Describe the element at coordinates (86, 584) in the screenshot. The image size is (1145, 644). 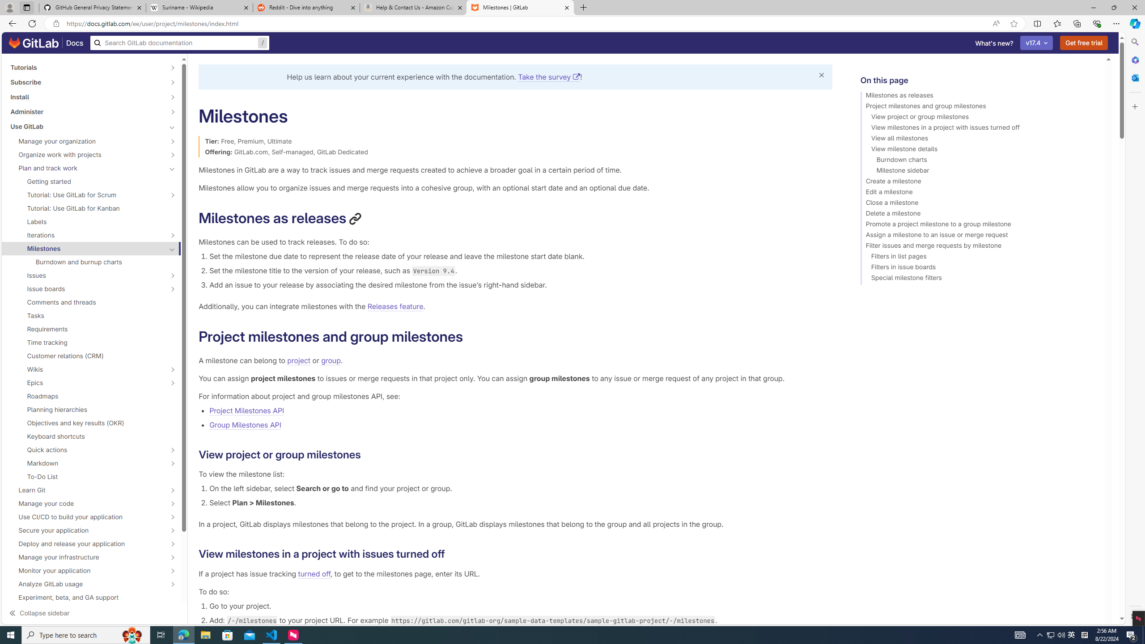
I see `Analyze GitLab usage` at that location.